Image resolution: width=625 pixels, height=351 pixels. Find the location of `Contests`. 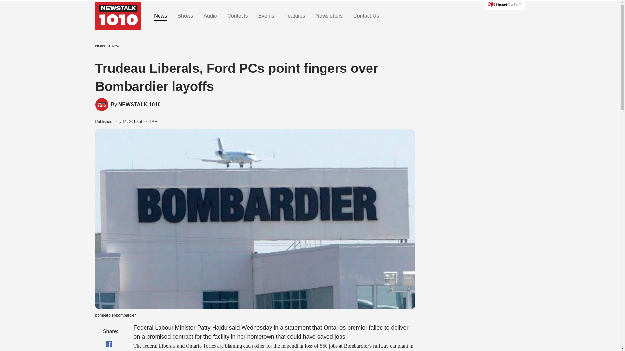

Contests is located at coordinates (237, 16).